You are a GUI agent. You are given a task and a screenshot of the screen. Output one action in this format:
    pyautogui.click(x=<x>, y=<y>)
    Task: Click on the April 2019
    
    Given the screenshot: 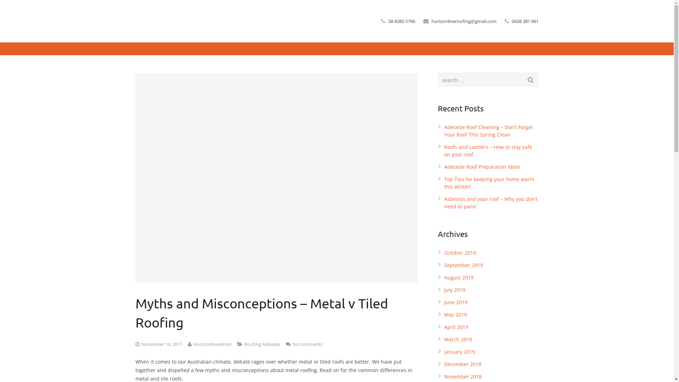 What is the action you would take?
    pyautogui.click(x=456, y=327)
    